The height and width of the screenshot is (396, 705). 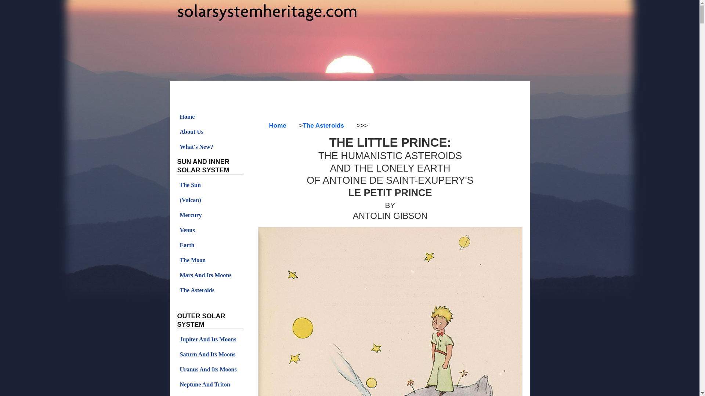 What do you see at coordinates (210, 355) in the screenshot?
I see `Saturn And Its Moons` at bounding box center [210, 355].